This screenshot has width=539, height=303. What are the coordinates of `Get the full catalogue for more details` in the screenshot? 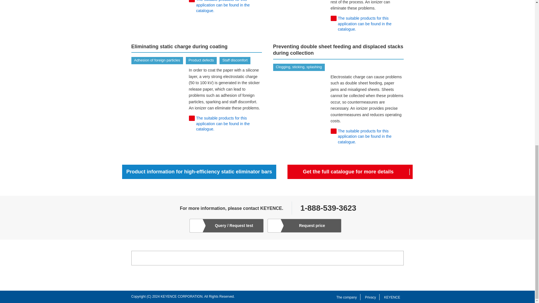 It's located at (350, 172).